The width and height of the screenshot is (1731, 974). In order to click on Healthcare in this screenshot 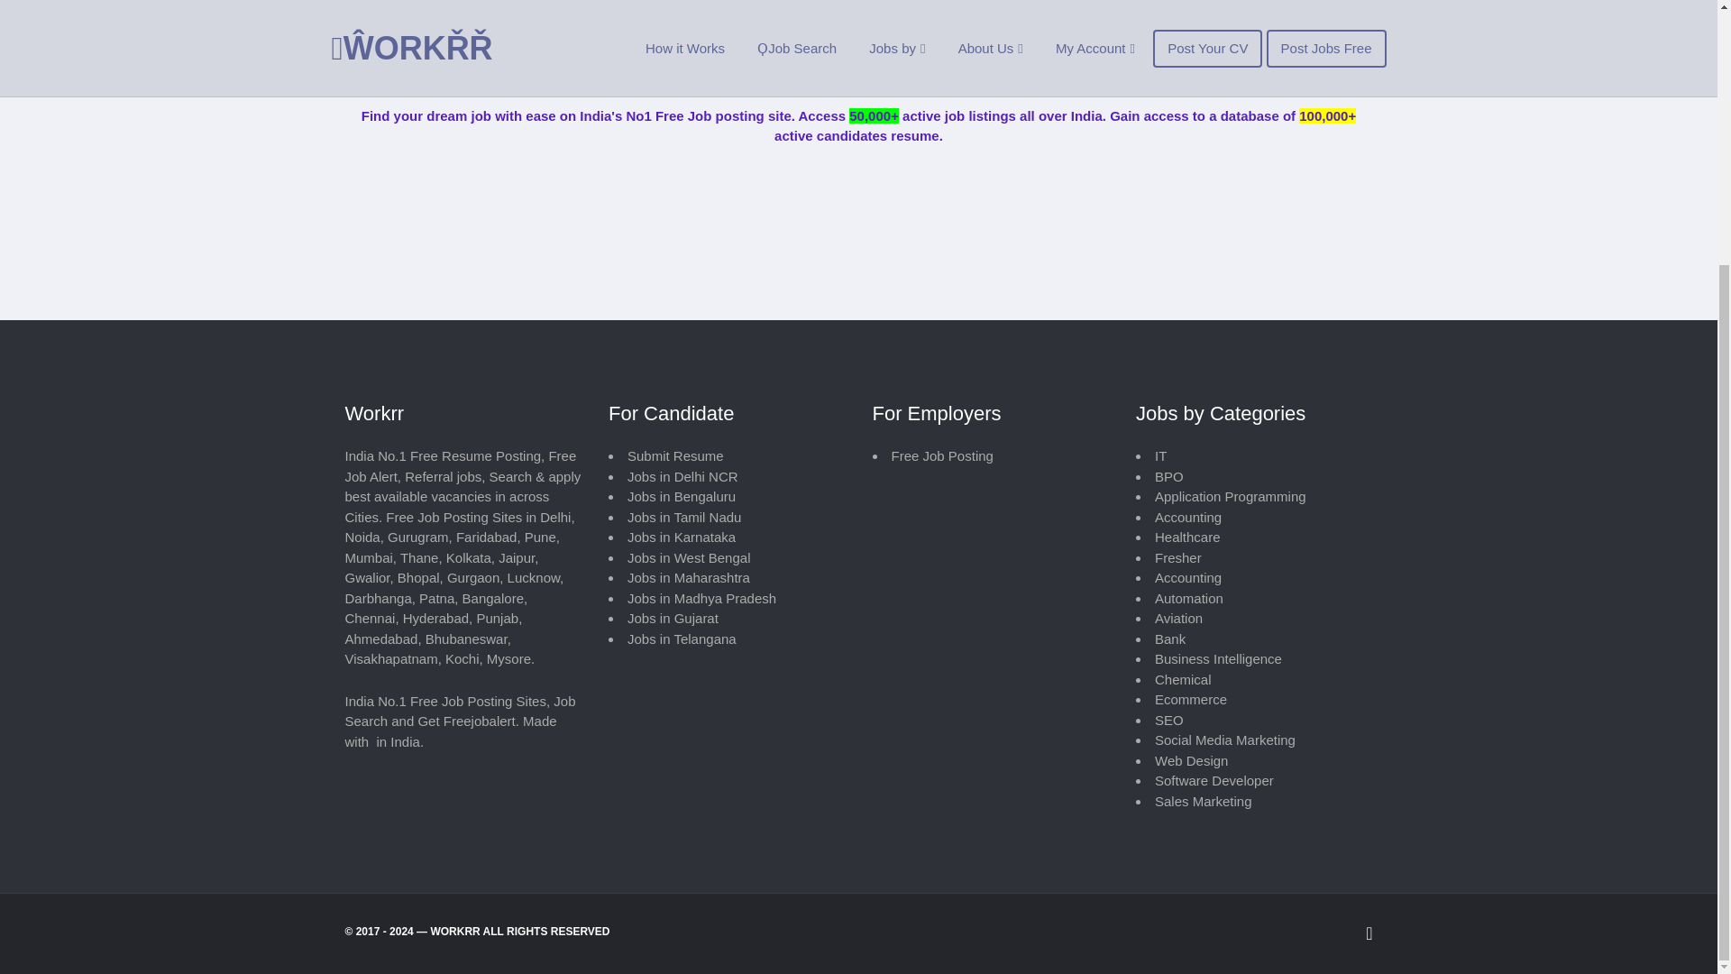, I will do `click(1186, 537)`.